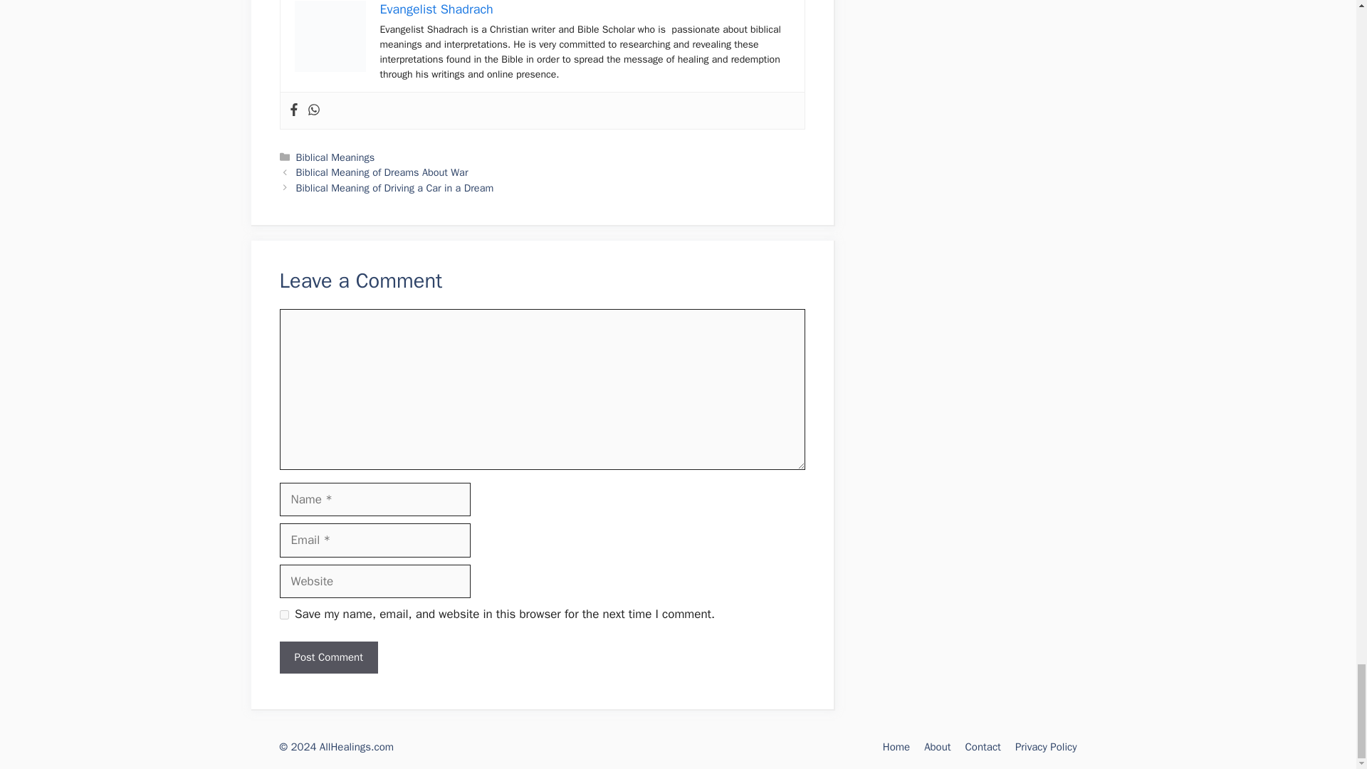 This screenshot has width=1367, height=769. Describe the element at coordinates (283, 615) in the screenshot. I see `yes` at that location.